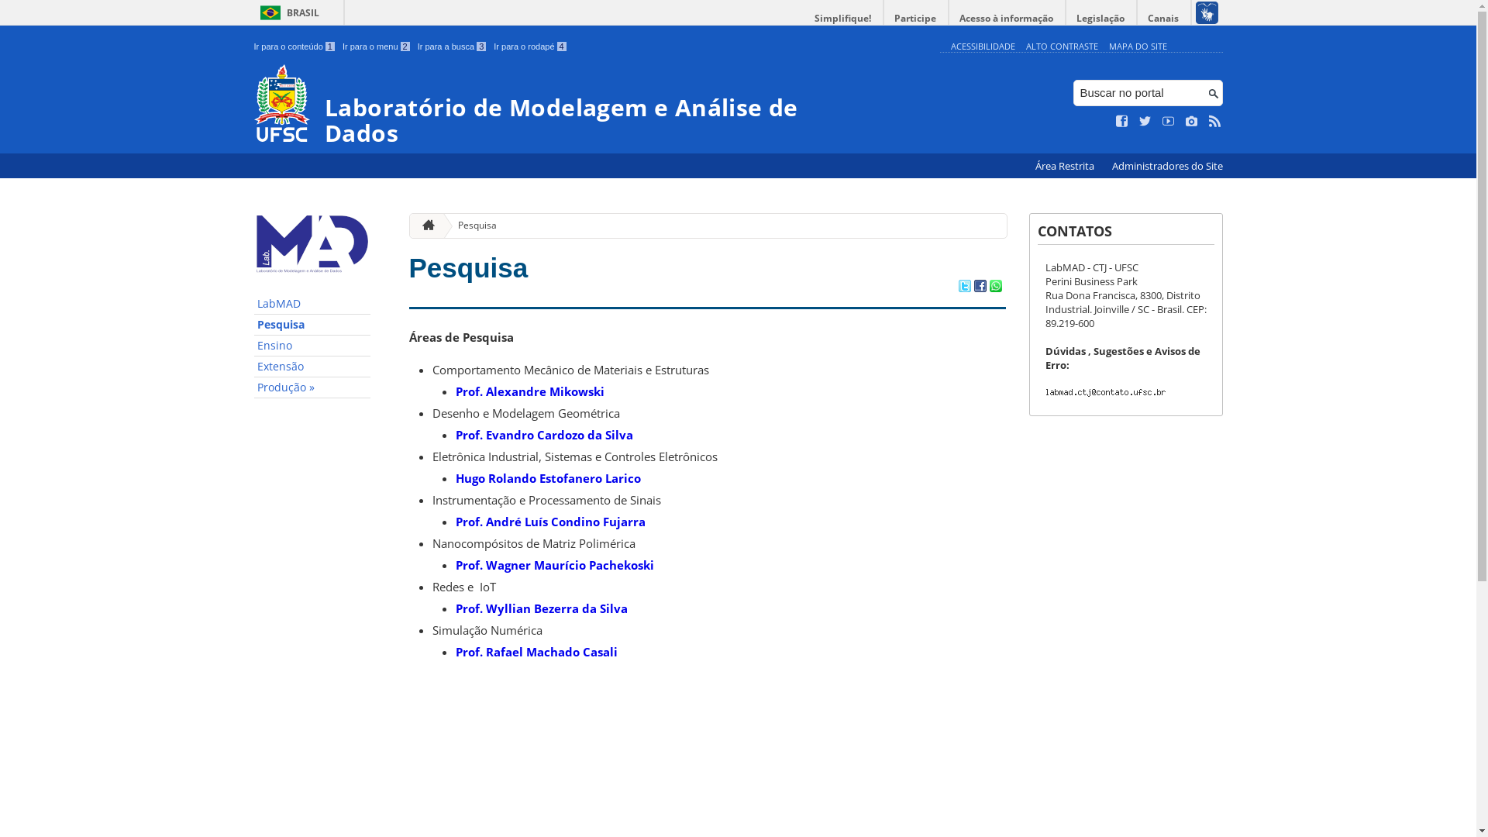 The image size is (1488, 837). I want to click on Compartilhar no WhatsApp, so click(995, 288).